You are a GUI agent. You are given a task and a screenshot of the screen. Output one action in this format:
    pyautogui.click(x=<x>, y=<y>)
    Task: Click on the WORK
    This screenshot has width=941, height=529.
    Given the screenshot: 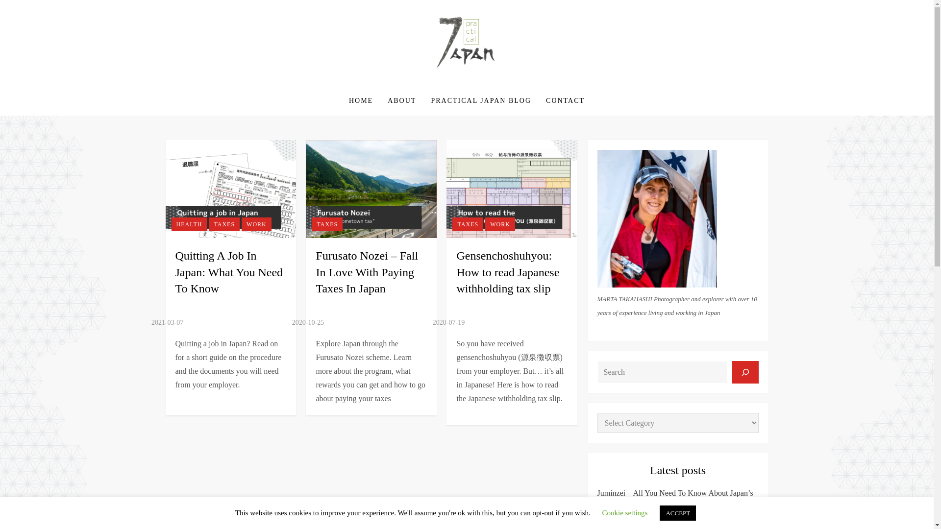 What is the action you would take?
    pyautogui.click(x=500, y=224)
    